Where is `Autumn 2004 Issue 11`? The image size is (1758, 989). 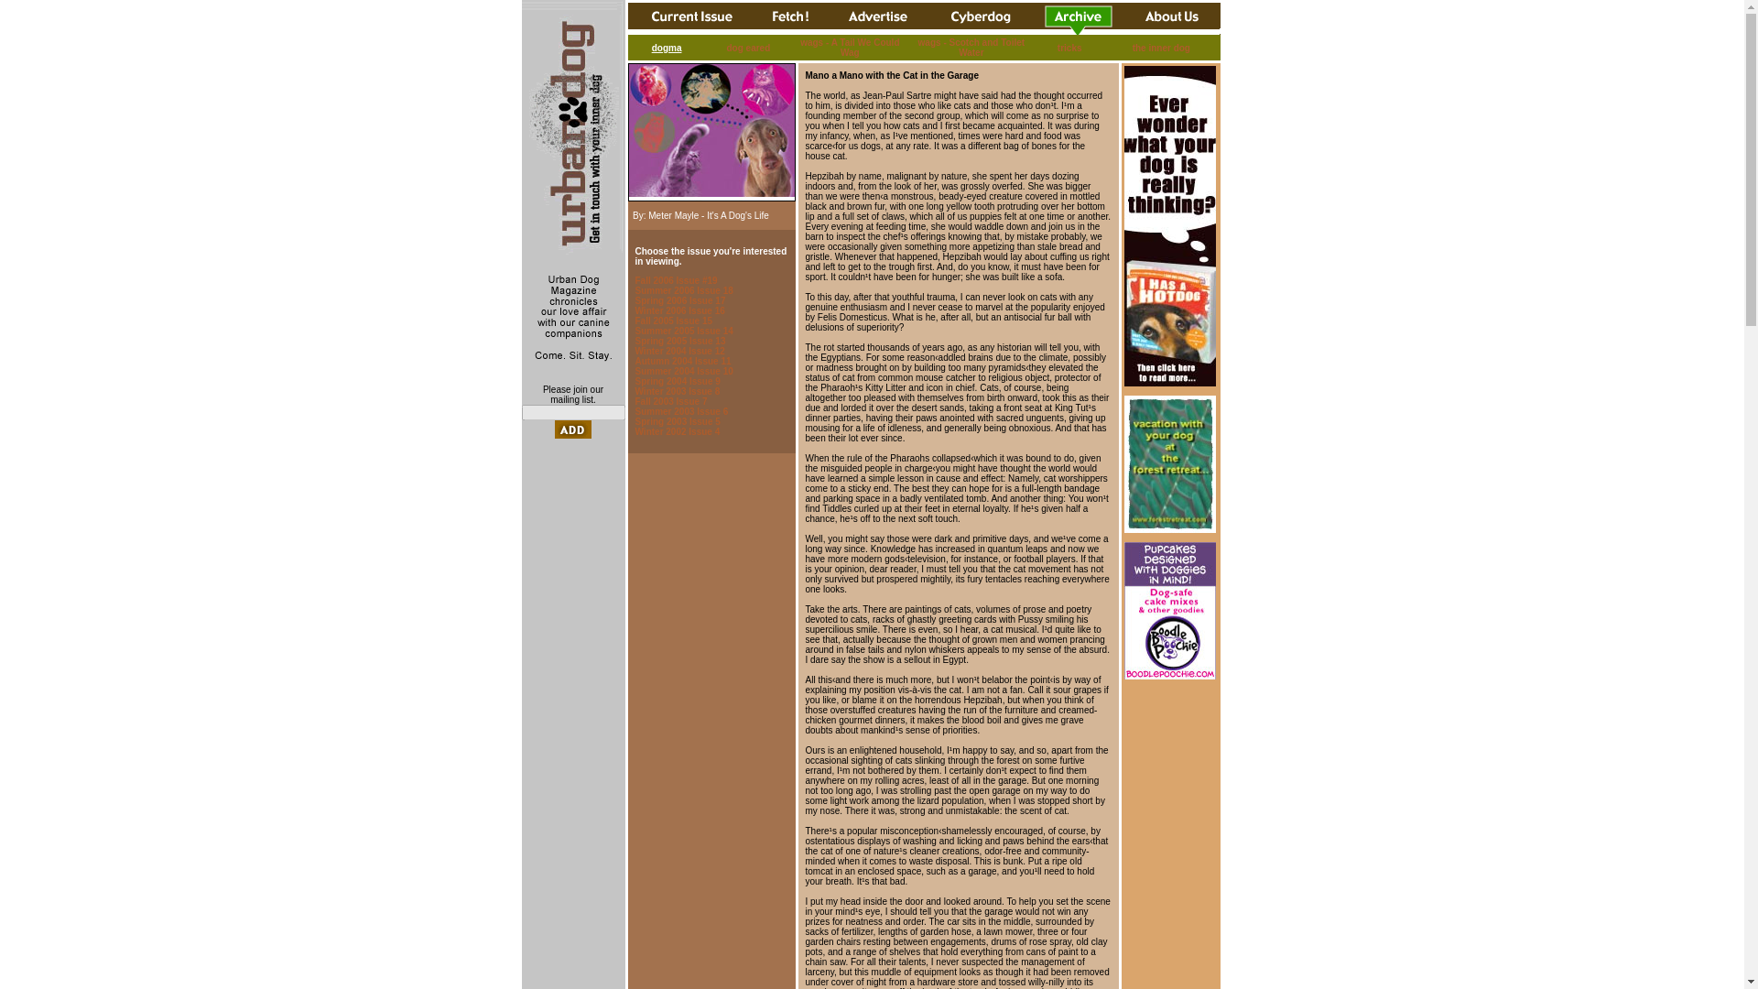
Autumn 2004 Issue 11 is located at coordinates (683, 361).